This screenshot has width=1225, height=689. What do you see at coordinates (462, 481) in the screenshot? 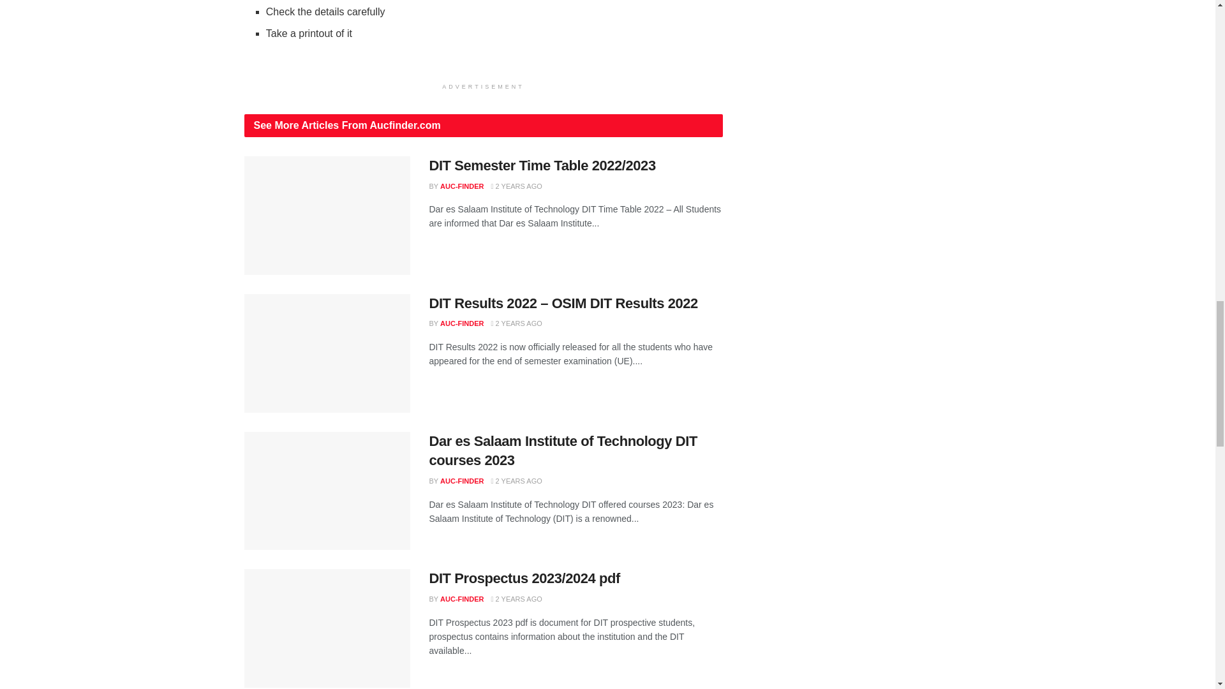
I see `AUC-FINDER` at bounding box center [462, 481].